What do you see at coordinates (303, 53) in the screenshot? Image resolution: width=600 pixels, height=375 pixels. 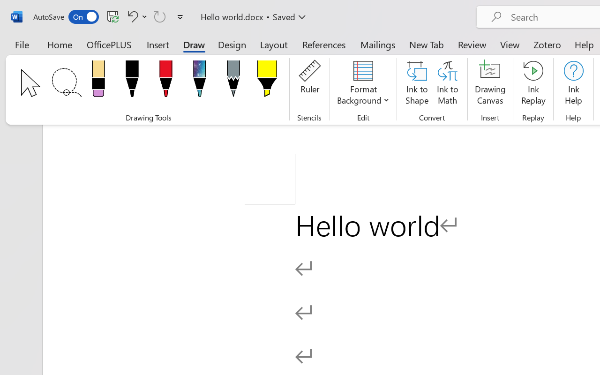 I see `Learn More` at bounding box center [303, 53].